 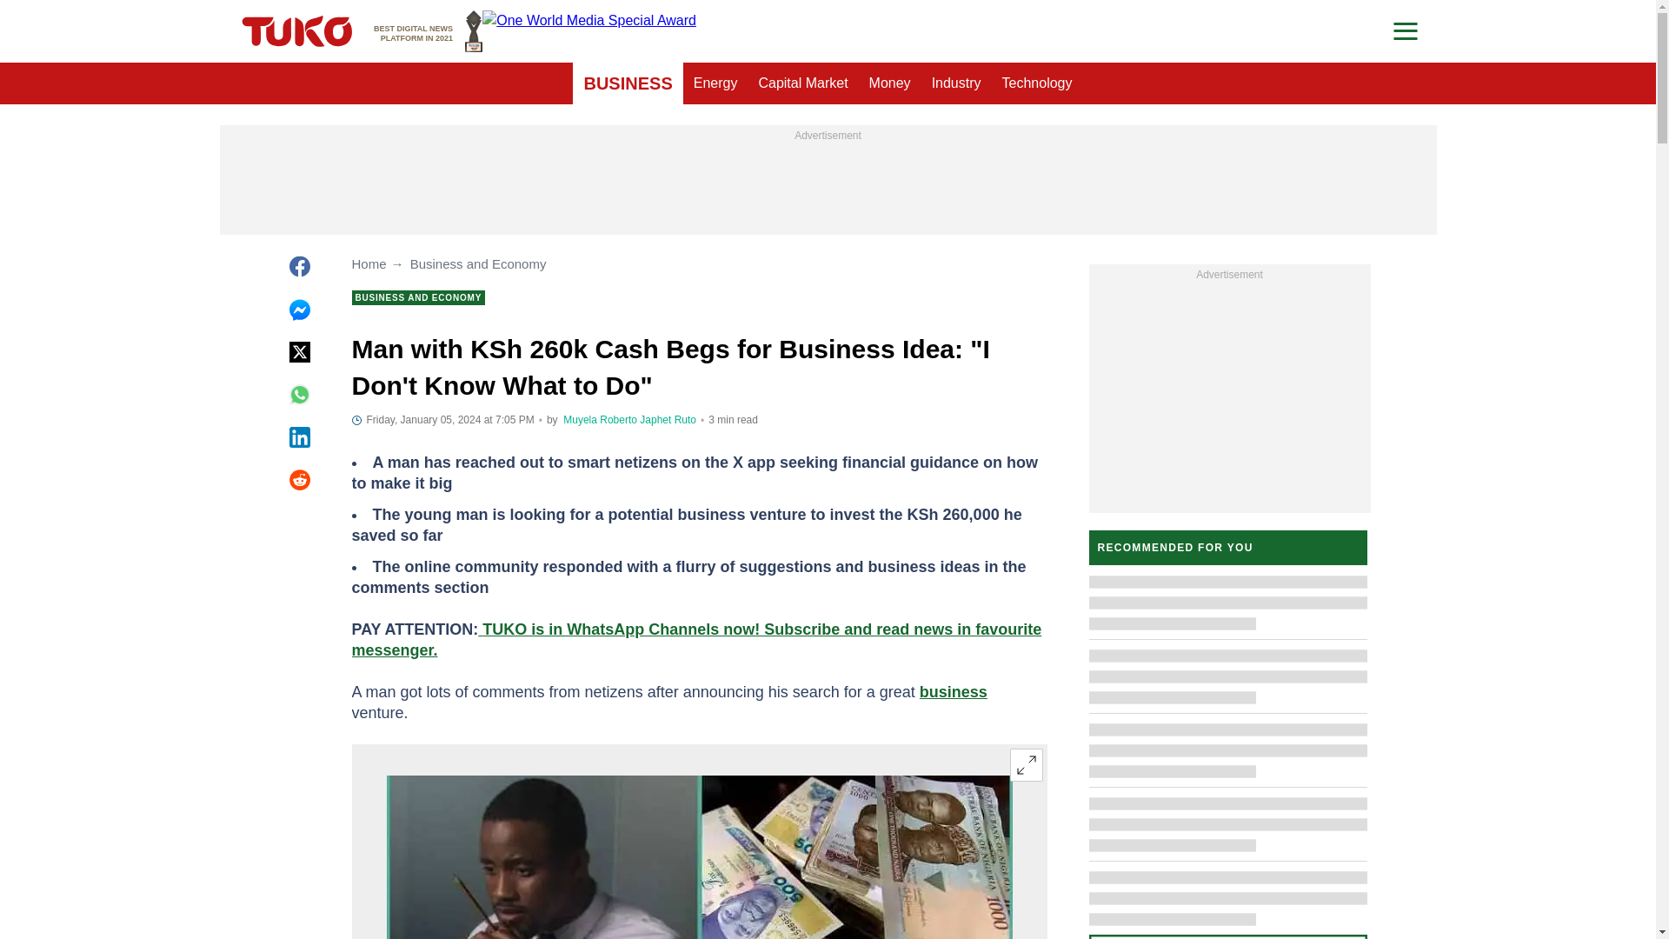 I want to click on Money, so click(x=890, y=83).